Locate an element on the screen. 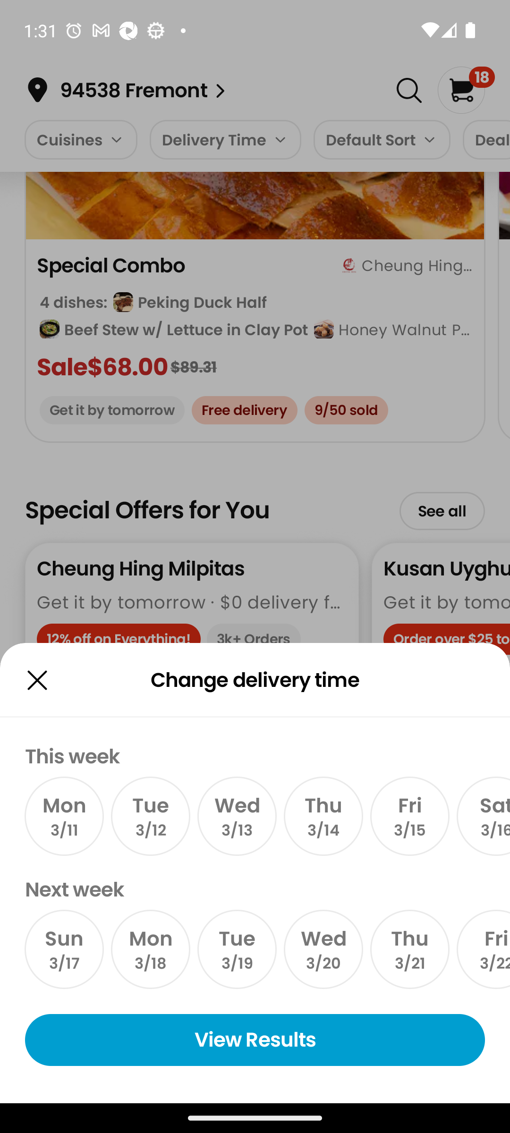 This screenshot has width=510, height=1133. Wed 3/20 is located at coordinates (323, 949).